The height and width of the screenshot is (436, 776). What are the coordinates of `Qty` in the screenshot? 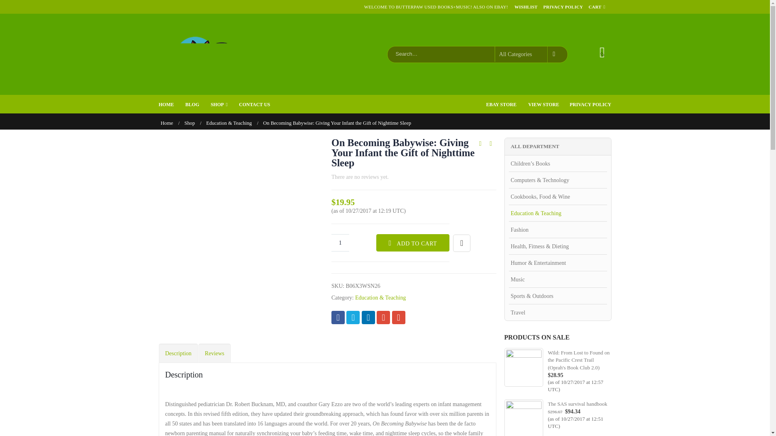 It's located at (340, 243).